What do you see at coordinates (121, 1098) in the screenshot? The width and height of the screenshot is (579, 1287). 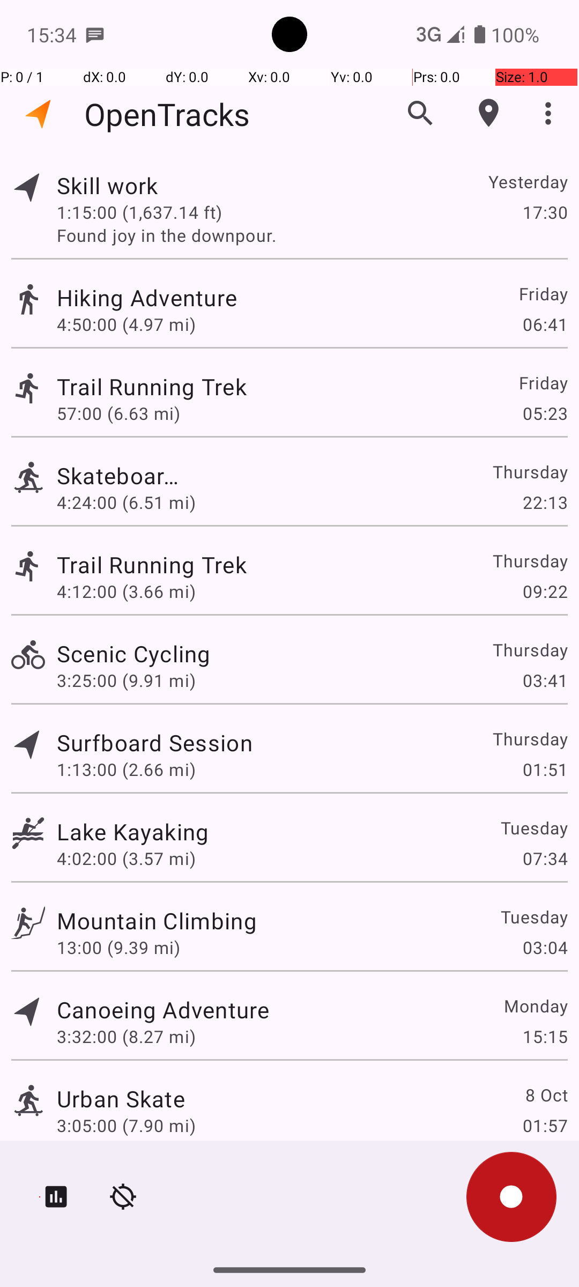 I see `Urban Skate` at bounding box center [121, 1098].